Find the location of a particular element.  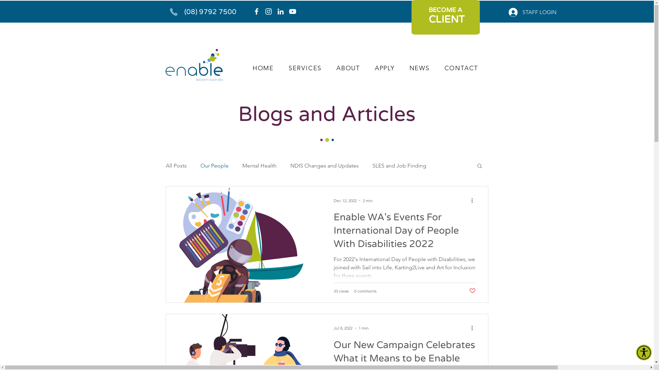

SERVICES is located at coordinates (305, 69).